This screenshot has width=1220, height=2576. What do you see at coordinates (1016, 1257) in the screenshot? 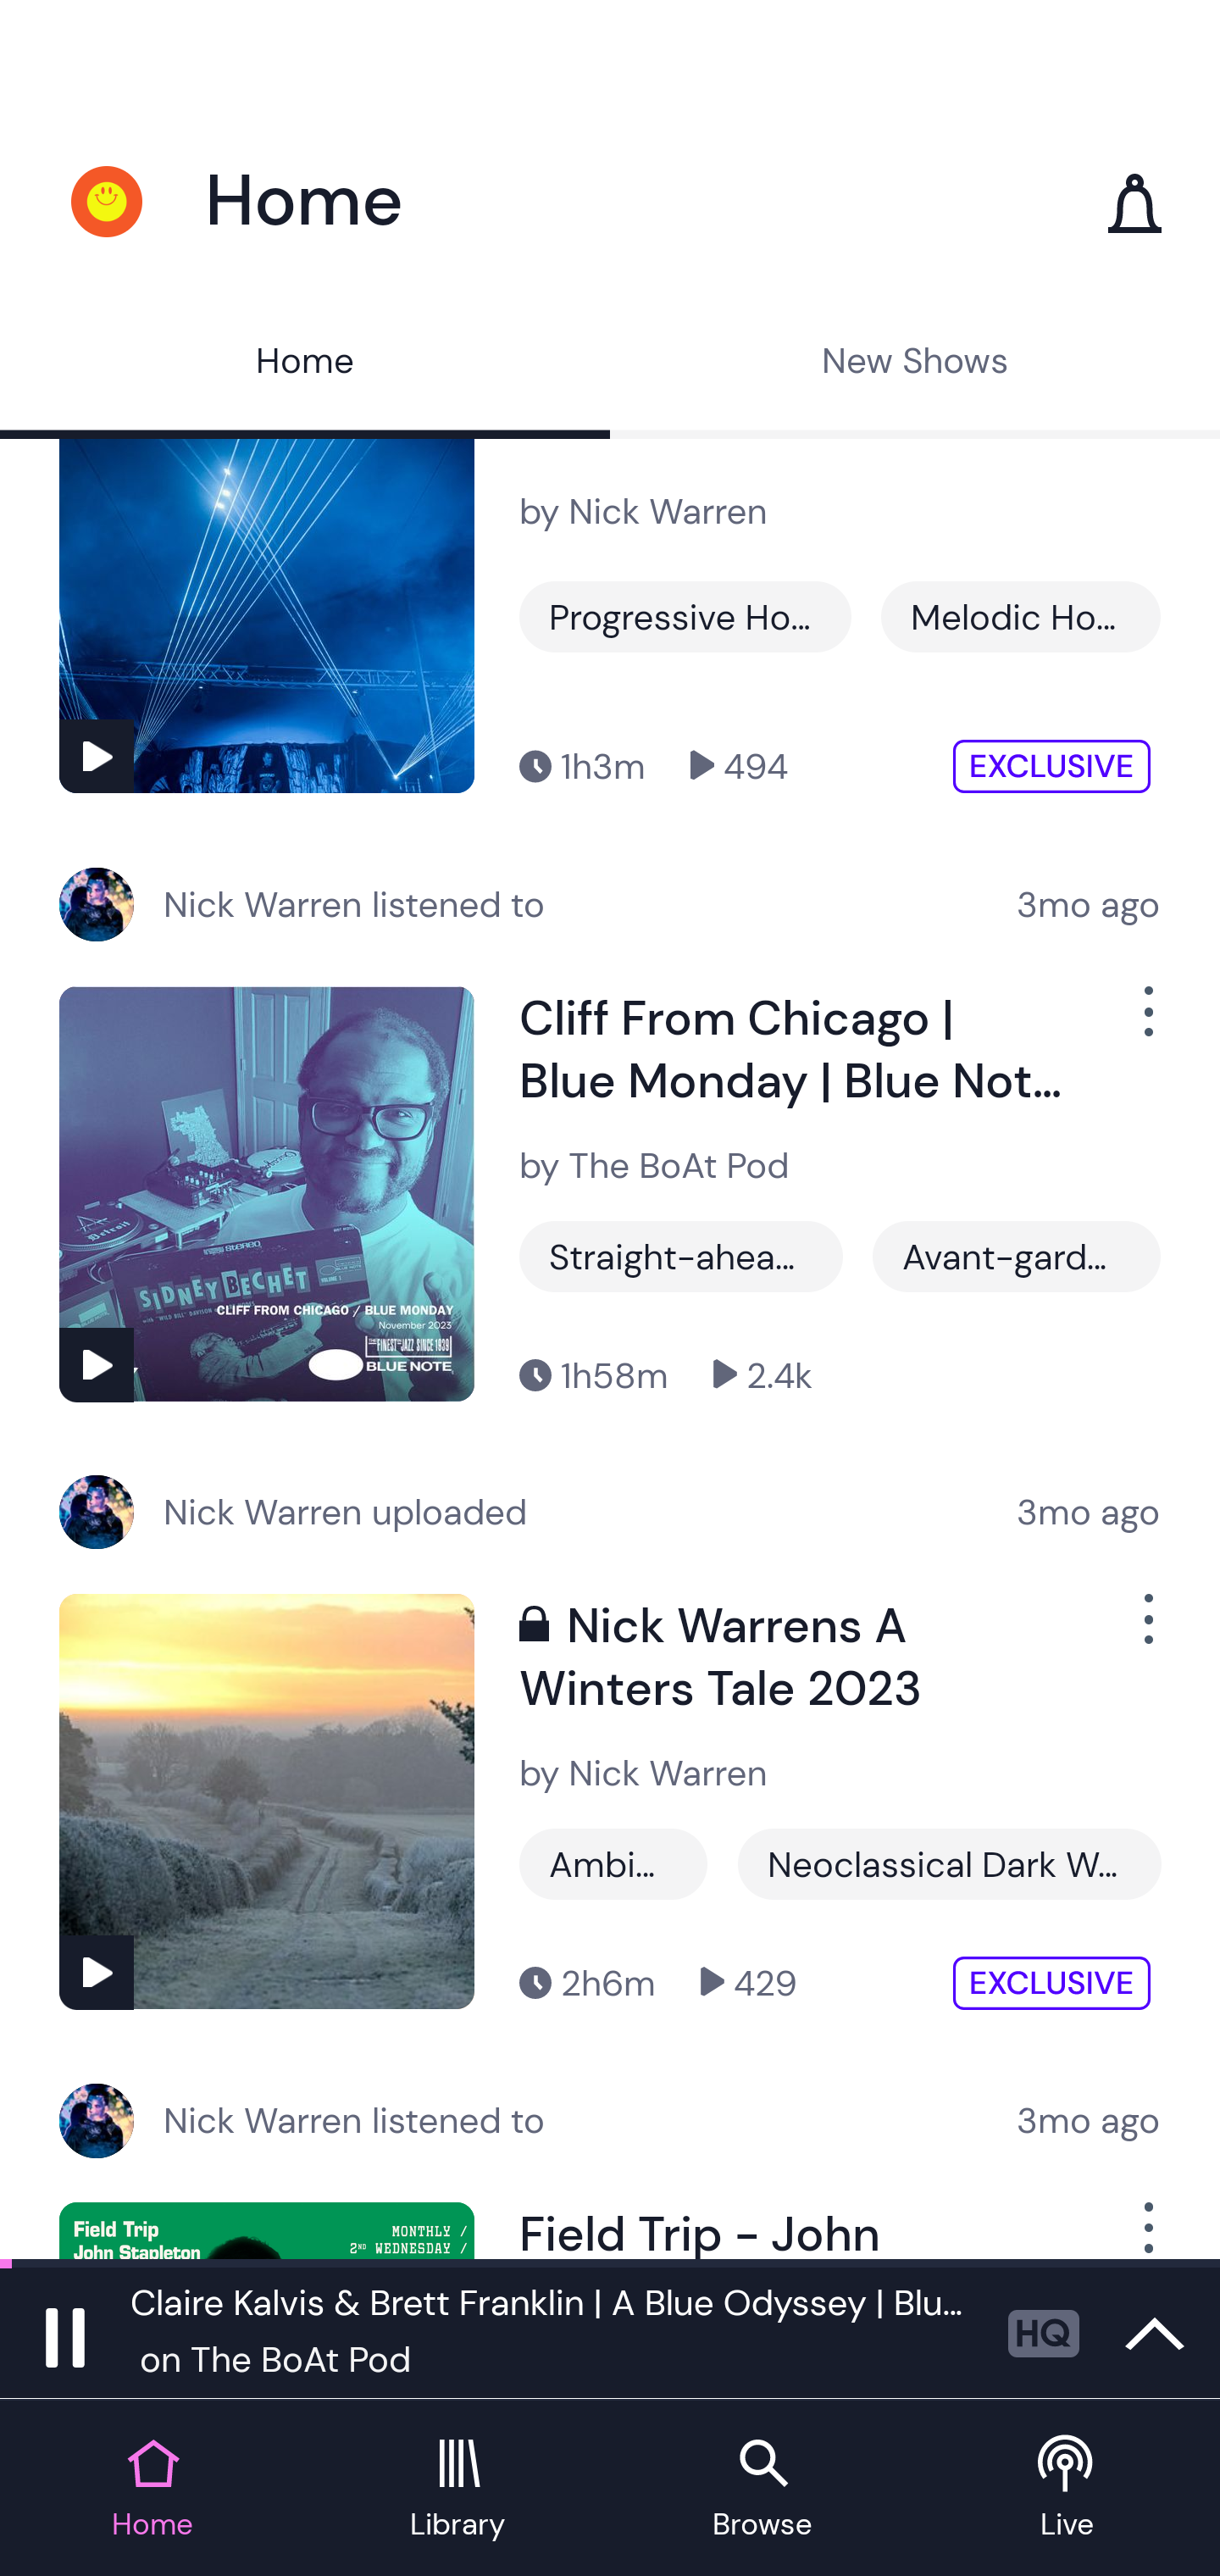
I see `Avant-garde Jazz` at bounding box center [1016, 1257].